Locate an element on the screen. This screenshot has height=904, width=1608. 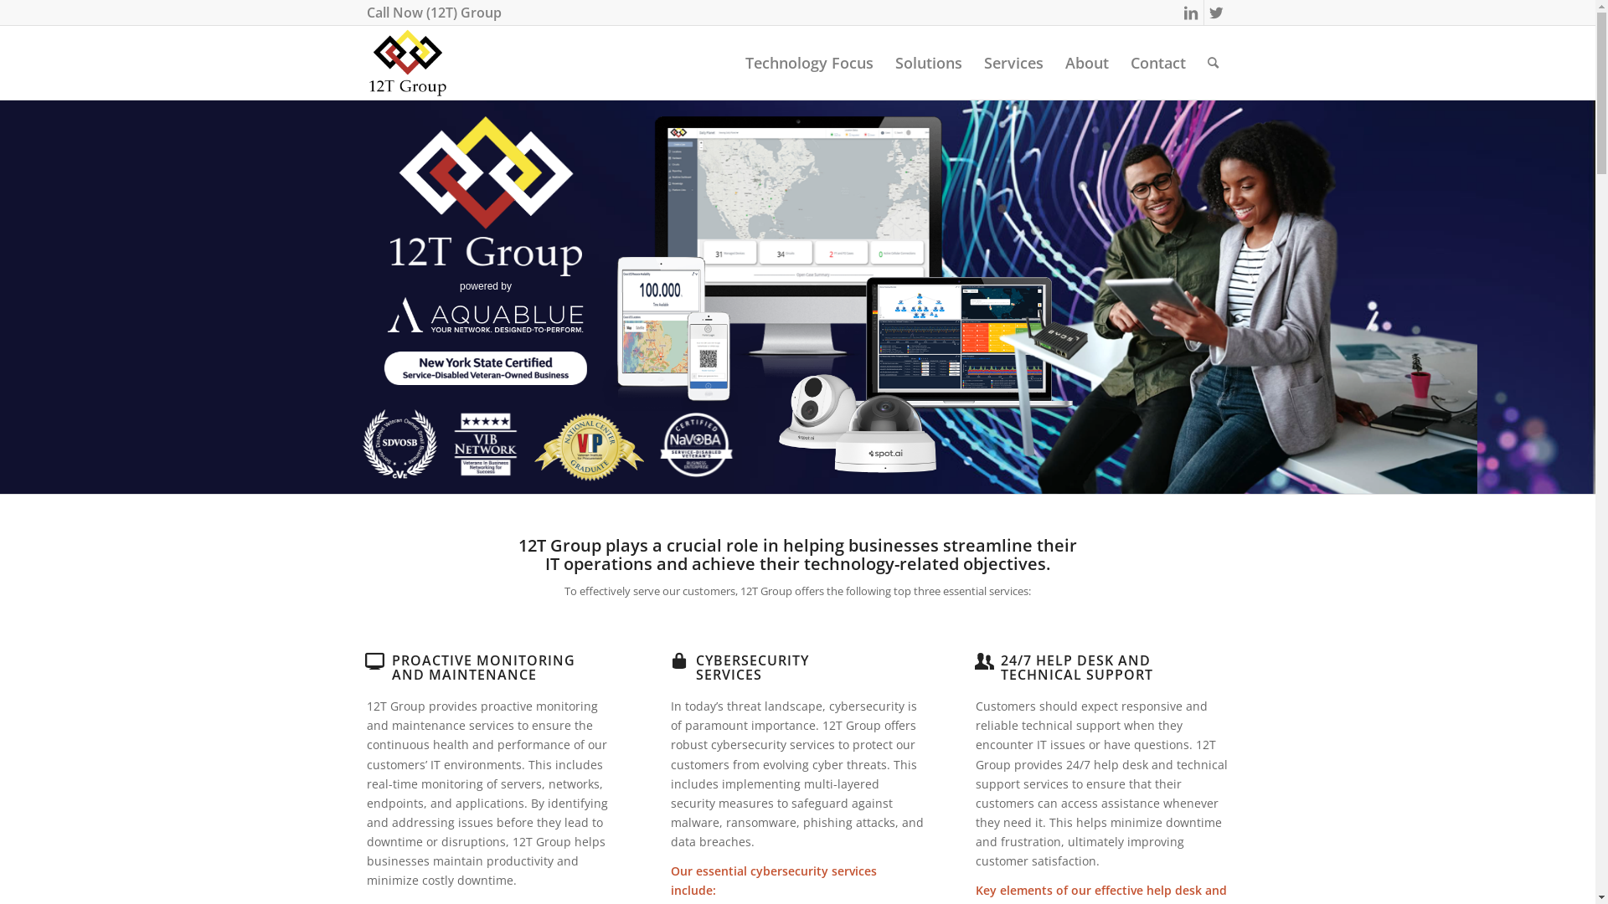
12I Management Platform by 12T Group is located at coordinates (407, 63).